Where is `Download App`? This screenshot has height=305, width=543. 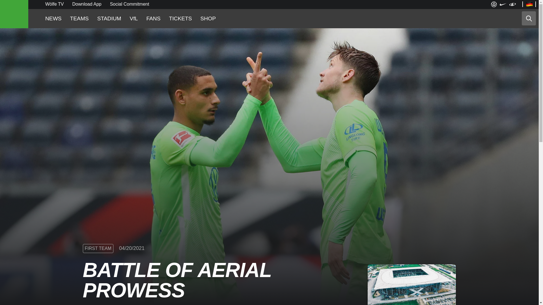 Download App is located at coordinates (87, 4).